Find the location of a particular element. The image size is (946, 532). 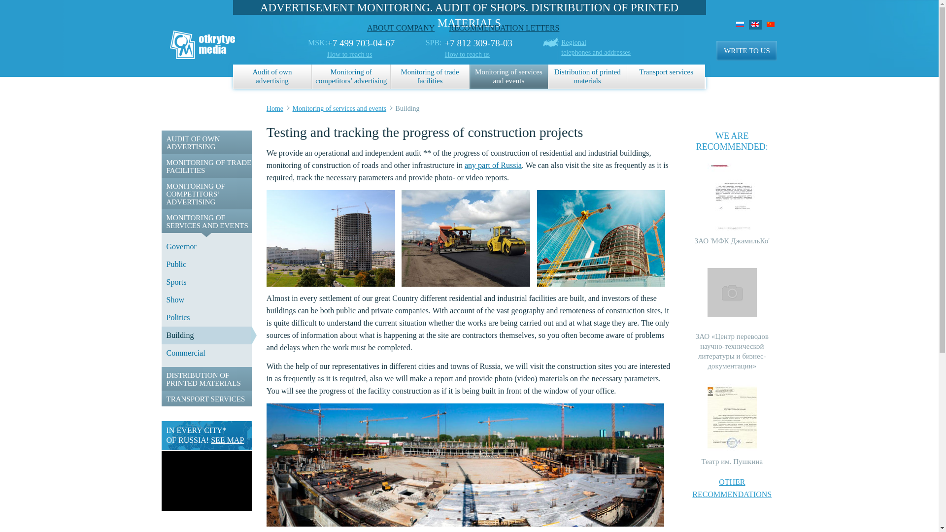

RECOMMENDATION LETTERS is located at coordinates (746, 51).